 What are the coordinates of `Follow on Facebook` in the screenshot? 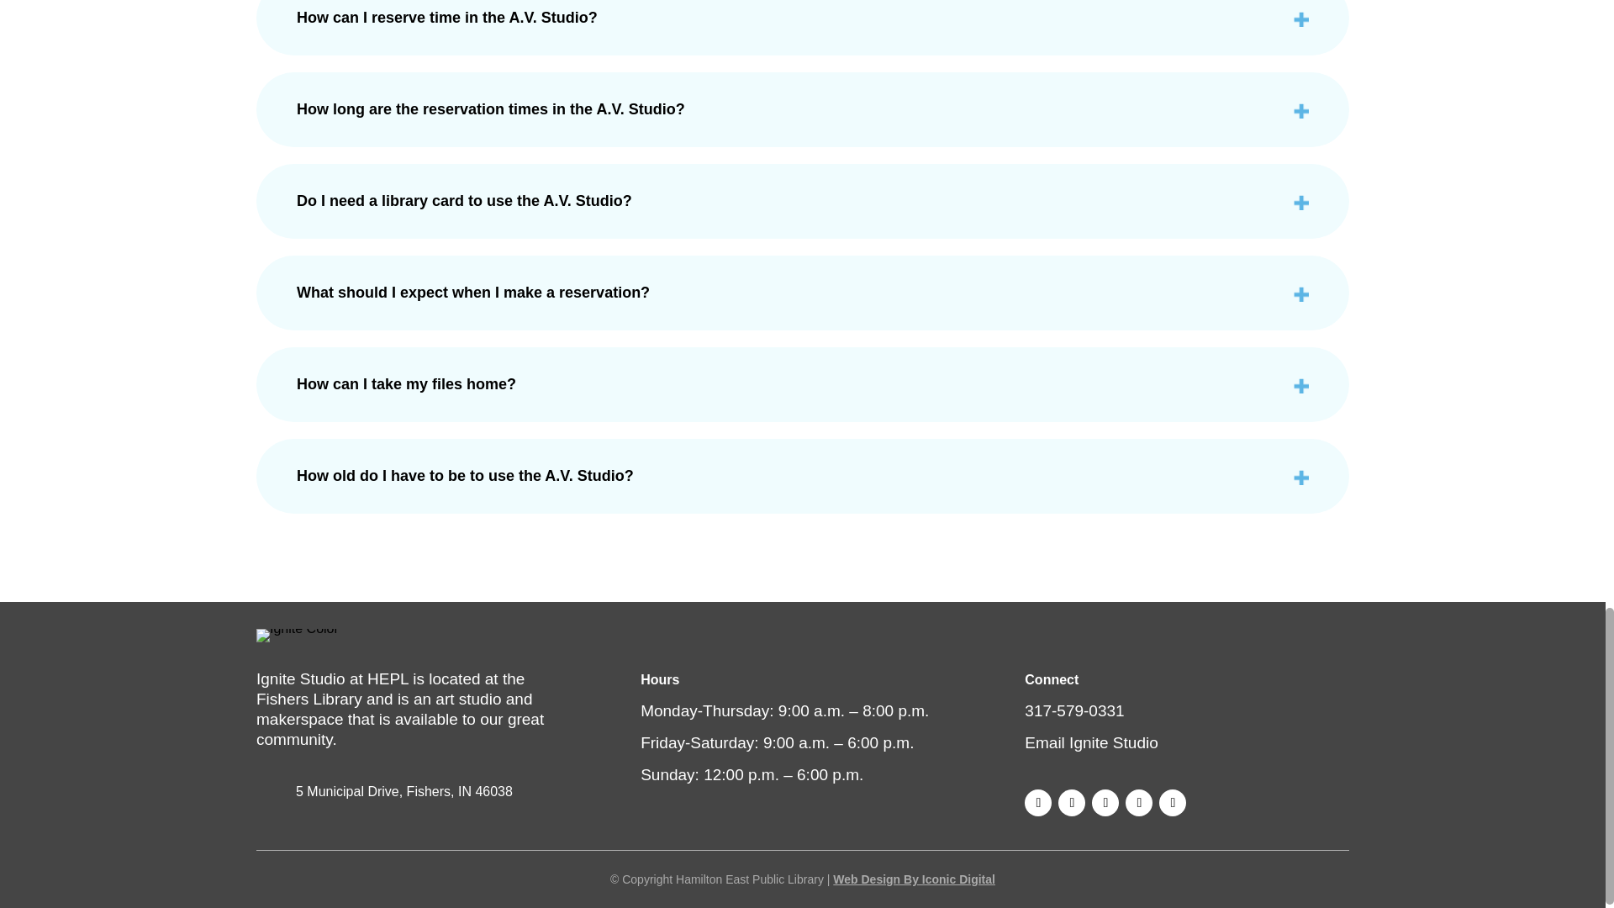 It's located at (1038, 802).